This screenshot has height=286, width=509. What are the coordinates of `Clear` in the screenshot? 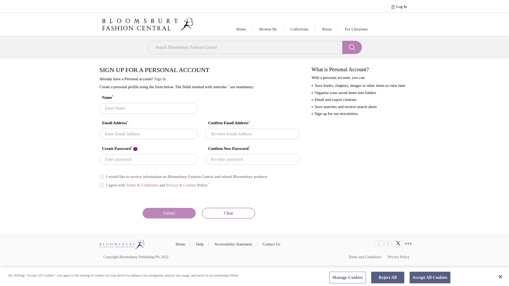 It's located at (229, 213).